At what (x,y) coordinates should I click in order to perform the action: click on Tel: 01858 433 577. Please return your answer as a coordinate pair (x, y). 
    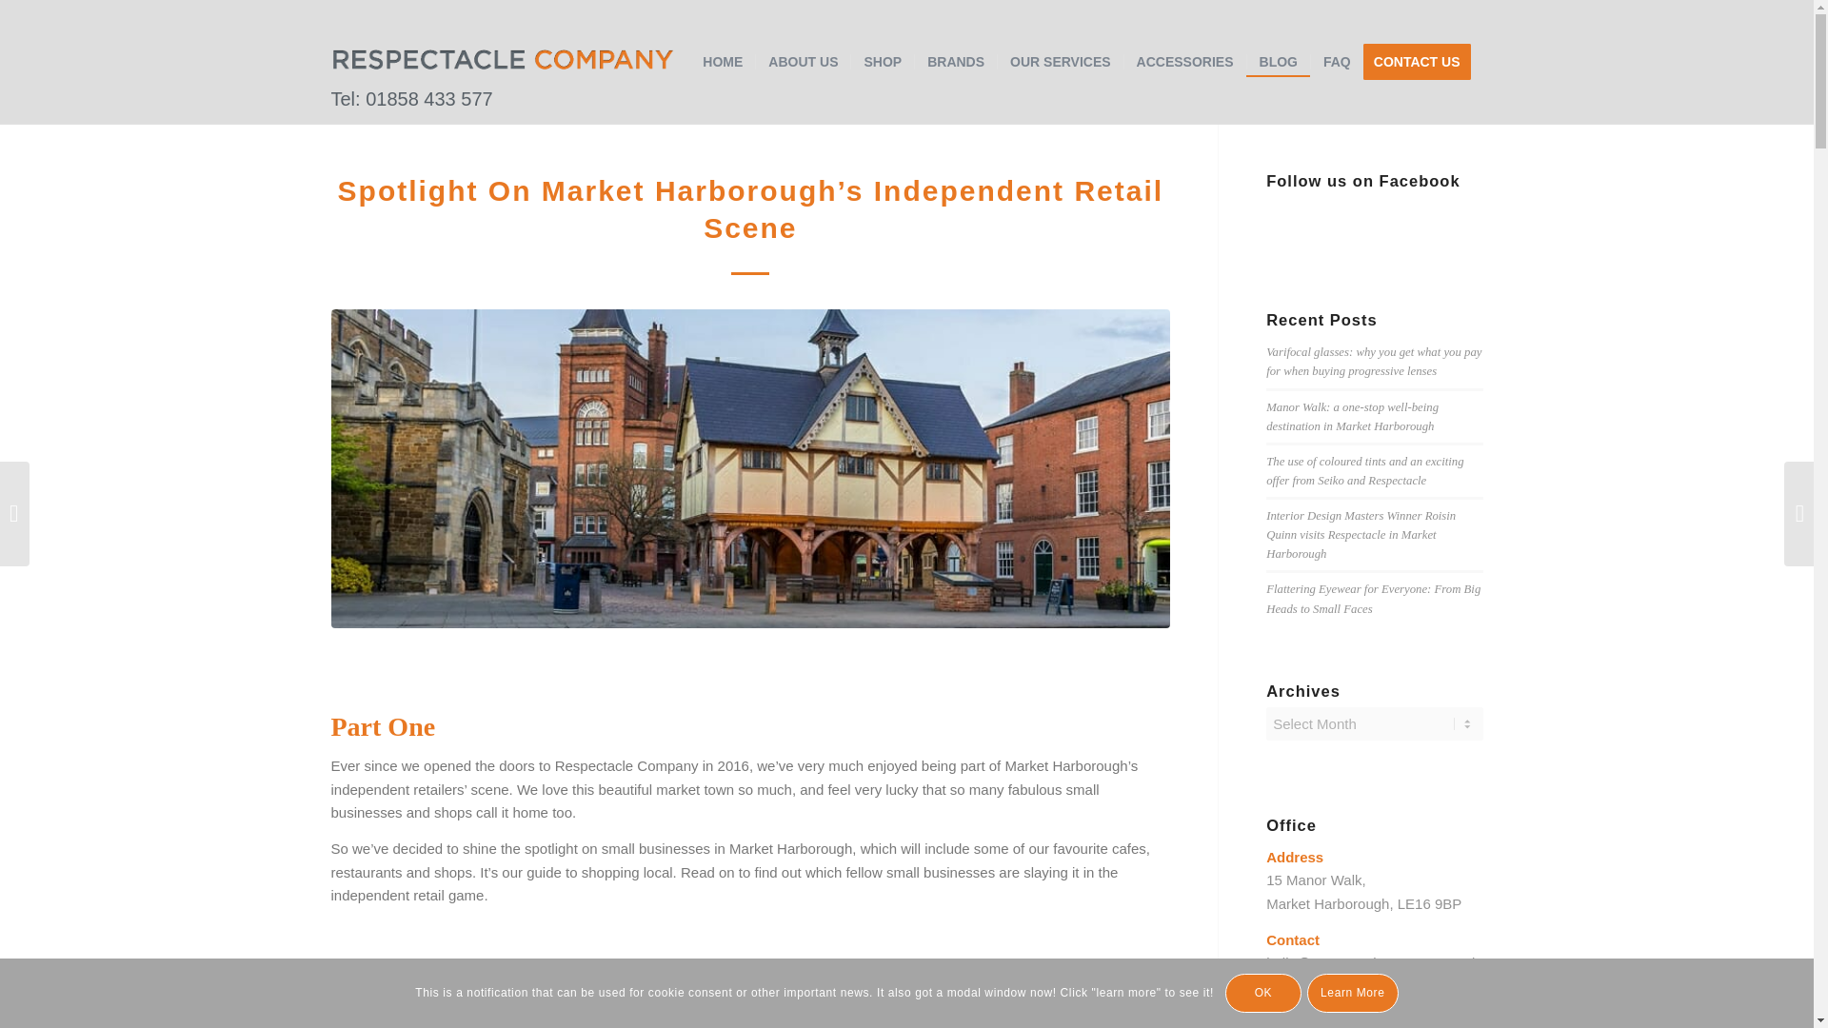
    Looking at the image, I should click on (503, 61).